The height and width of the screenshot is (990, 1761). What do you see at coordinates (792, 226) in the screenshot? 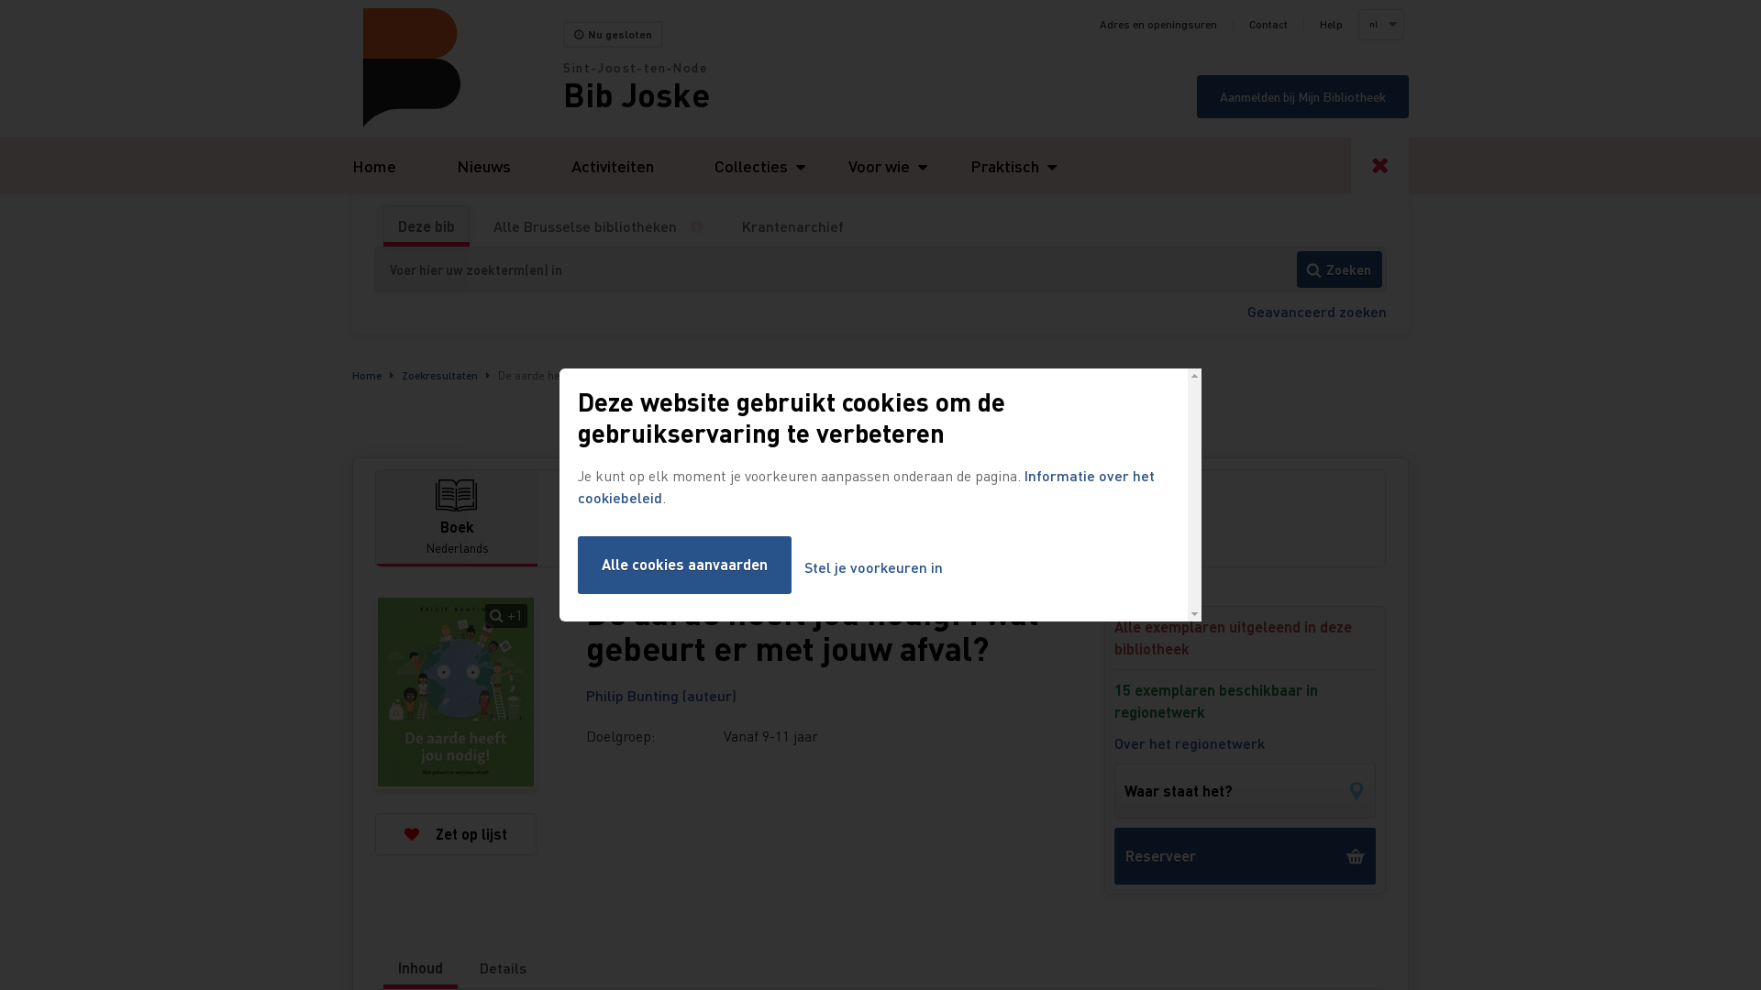
I see `Krantenarchief` at bounding box center [792, 226].